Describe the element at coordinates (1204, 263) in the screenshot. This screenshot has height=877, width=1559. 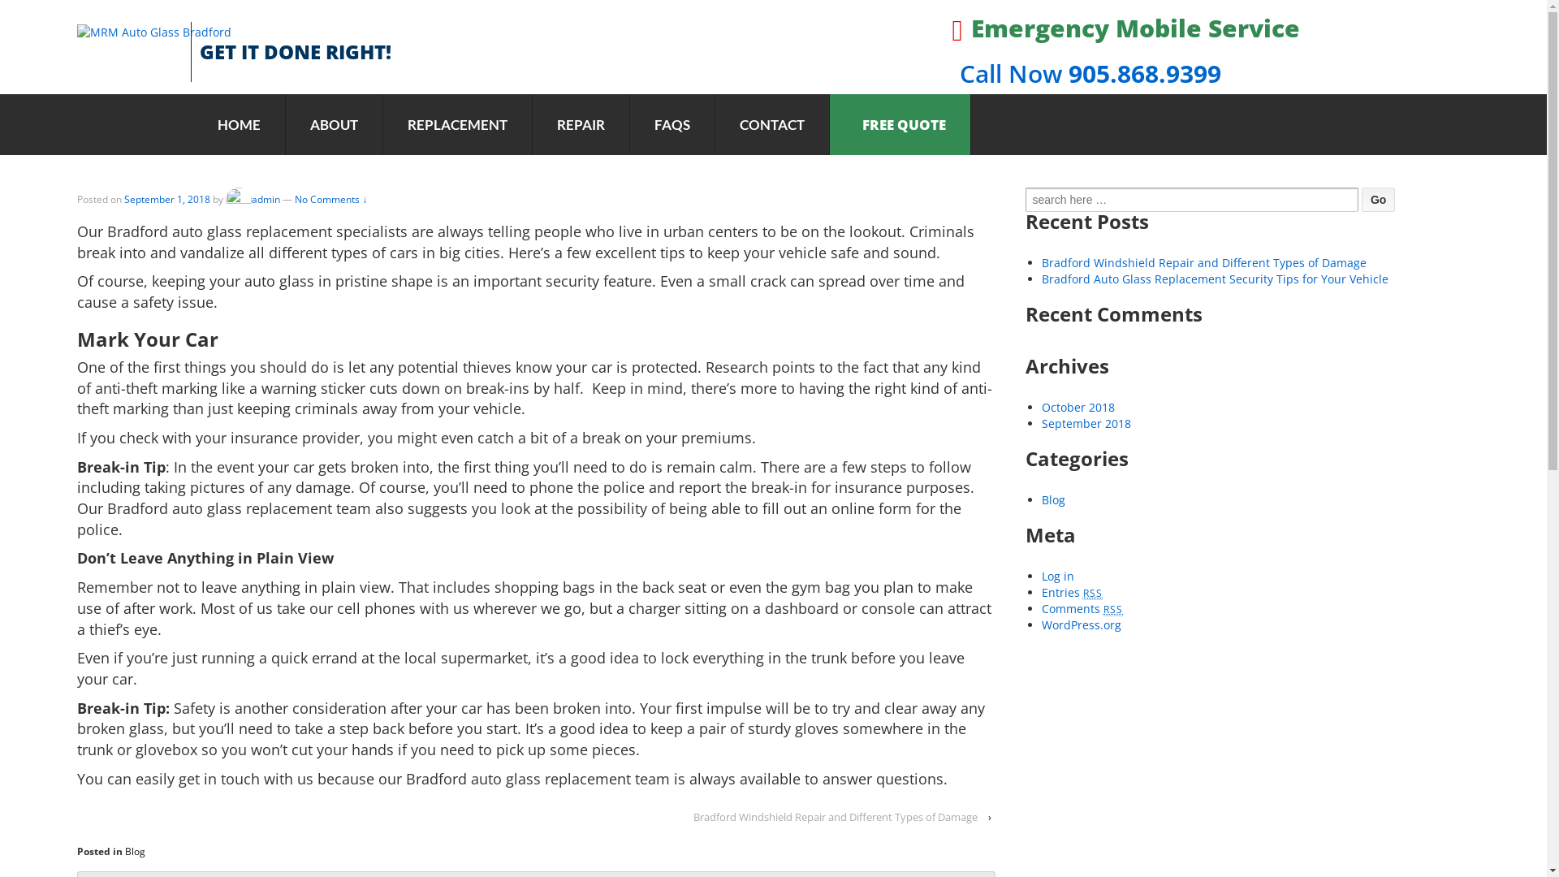
I see `Bradford Windshield Repair and Different Types of Damage` at that location.